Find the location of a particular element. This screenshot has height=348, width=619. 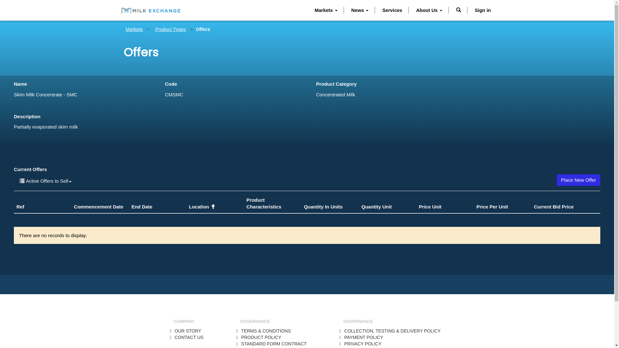

Search is located at coordinates (458, 10).